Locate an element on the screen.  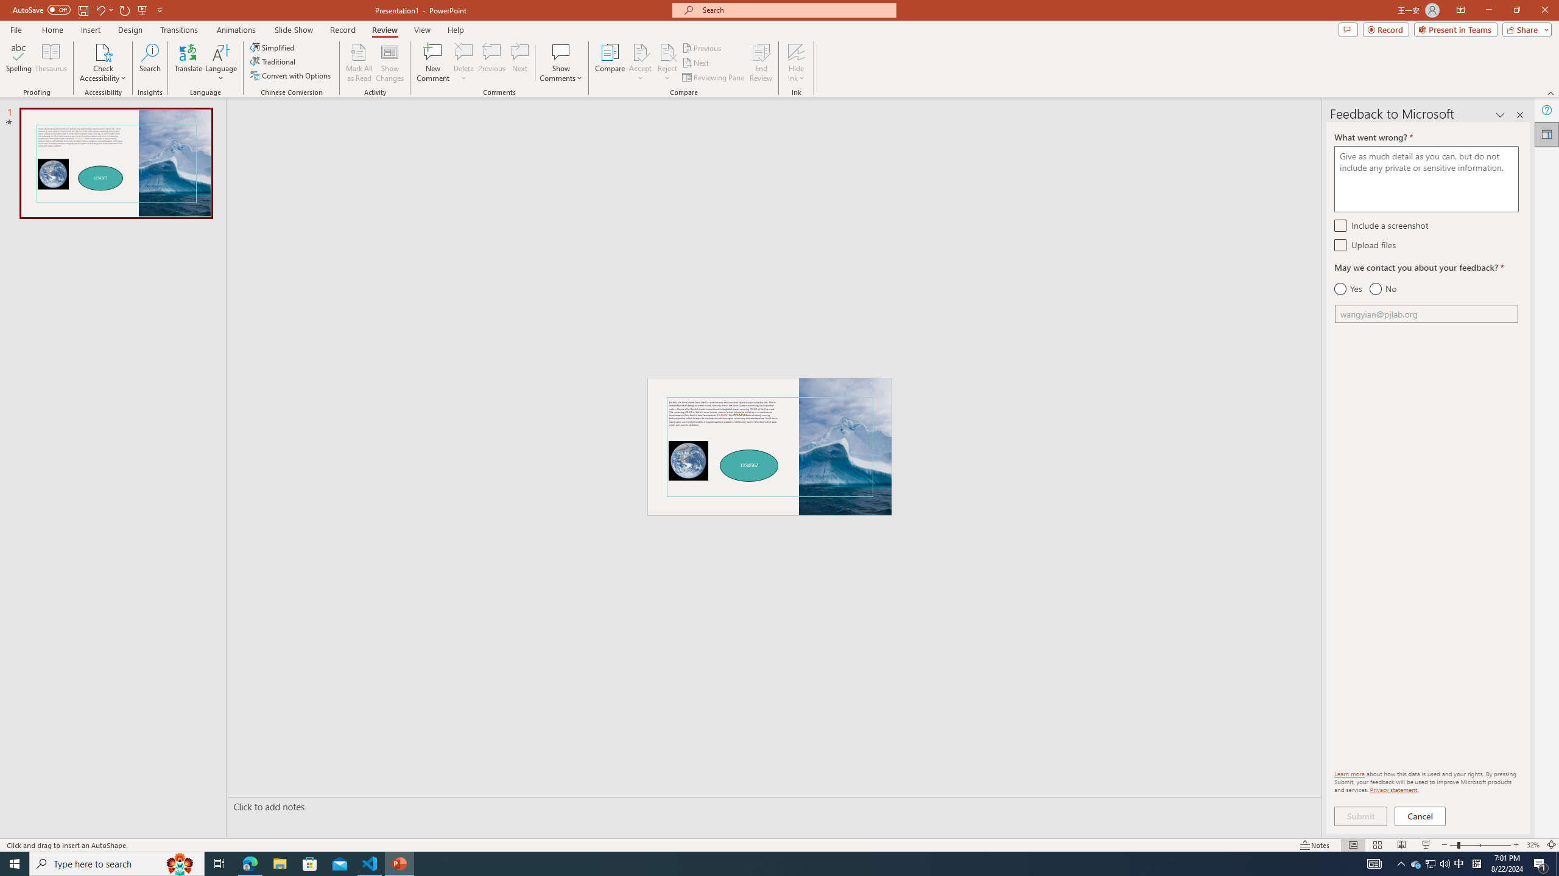
Privacy statement. is located at coordinates (1395, 790).